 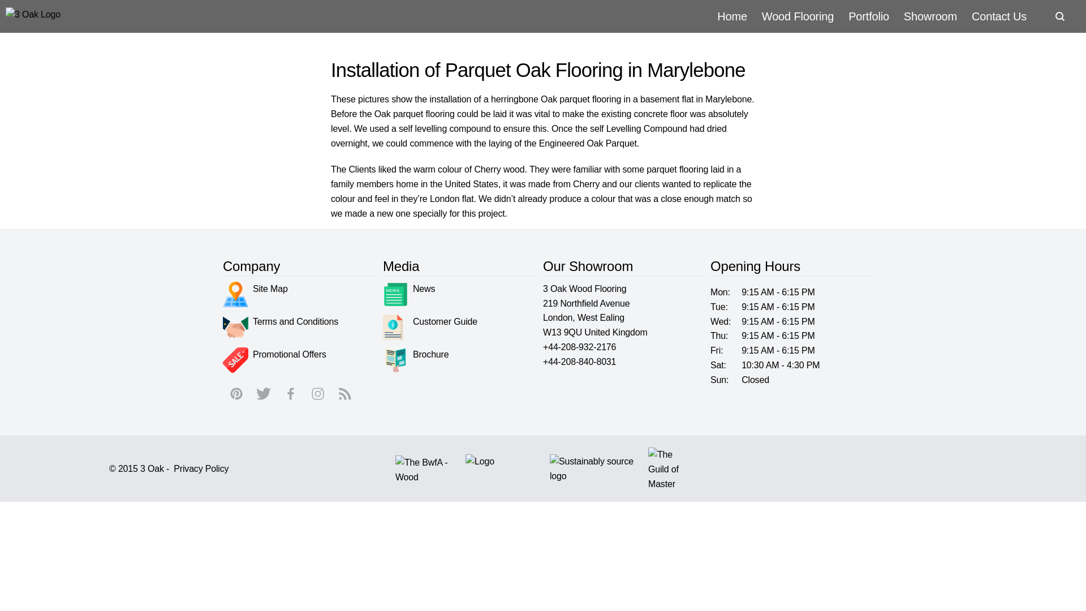 I want to click on Home, so click(x=732, y=16).